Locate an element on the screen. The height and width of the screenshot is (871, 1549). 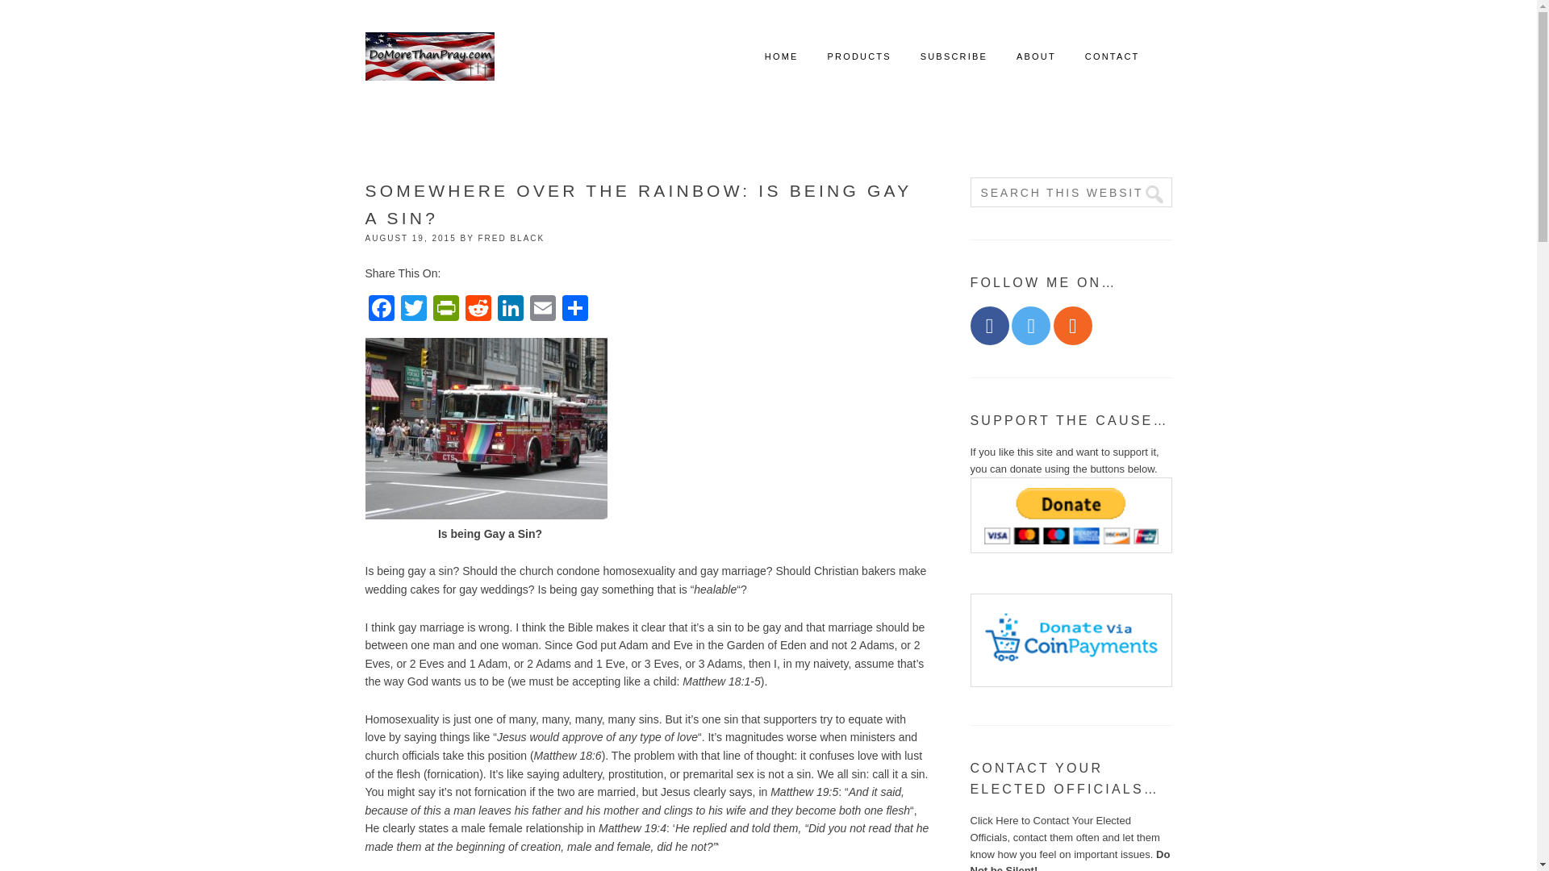
PRODUCTS is located at coordinates (858, 56).